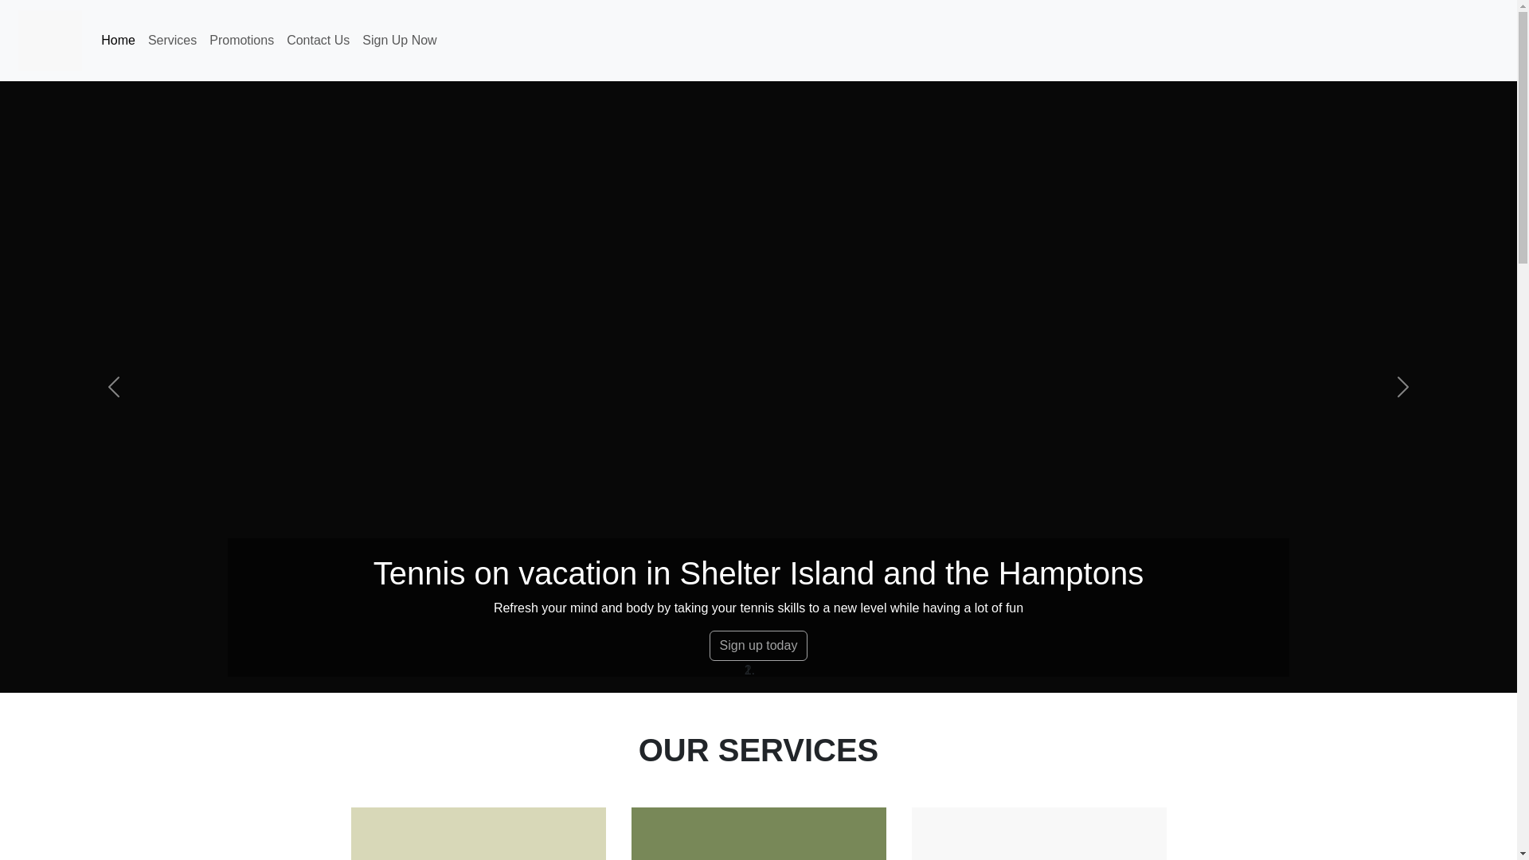 The width and height of the screenshot is (1529, 860). What do you see at coordinates (400, 41) in the screenshot?
I see `Sign Up Now` at bounding box center [400, 41].